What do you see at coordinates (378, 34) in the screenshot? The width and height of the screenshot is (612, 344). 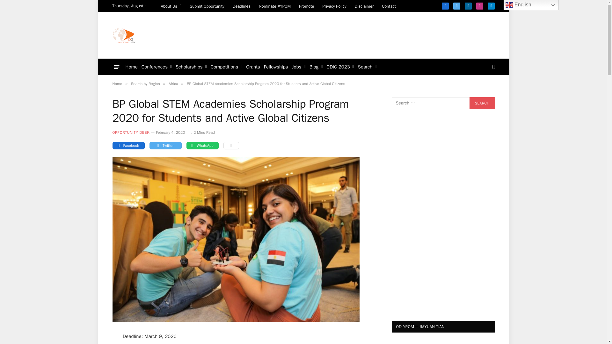 I see `Advertisement` at bounding box center [378, 34].